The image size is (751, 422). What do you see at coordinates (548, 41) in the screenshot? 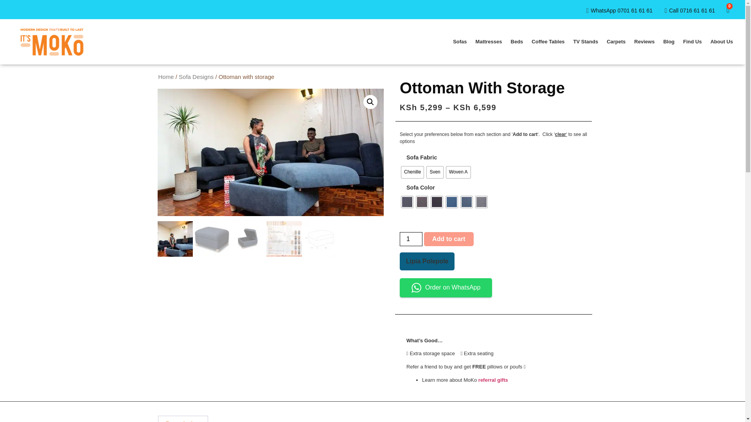
I see `Coffee Tables` at bounding box center [548, 41].